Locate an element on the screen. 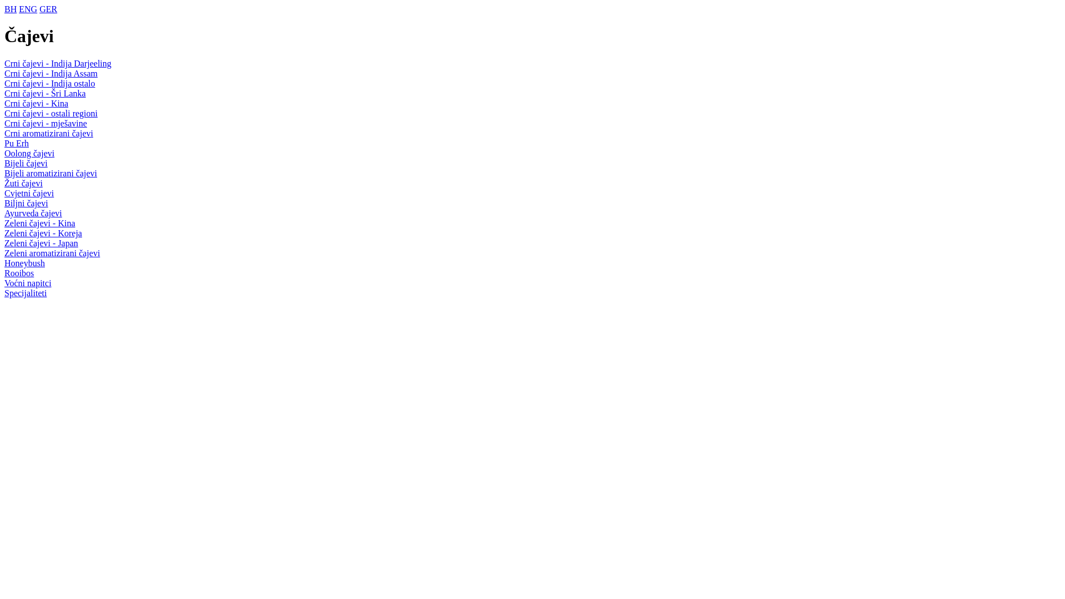 The image size is (1065, 599). Rooibos is located at coordinates (19, 273).